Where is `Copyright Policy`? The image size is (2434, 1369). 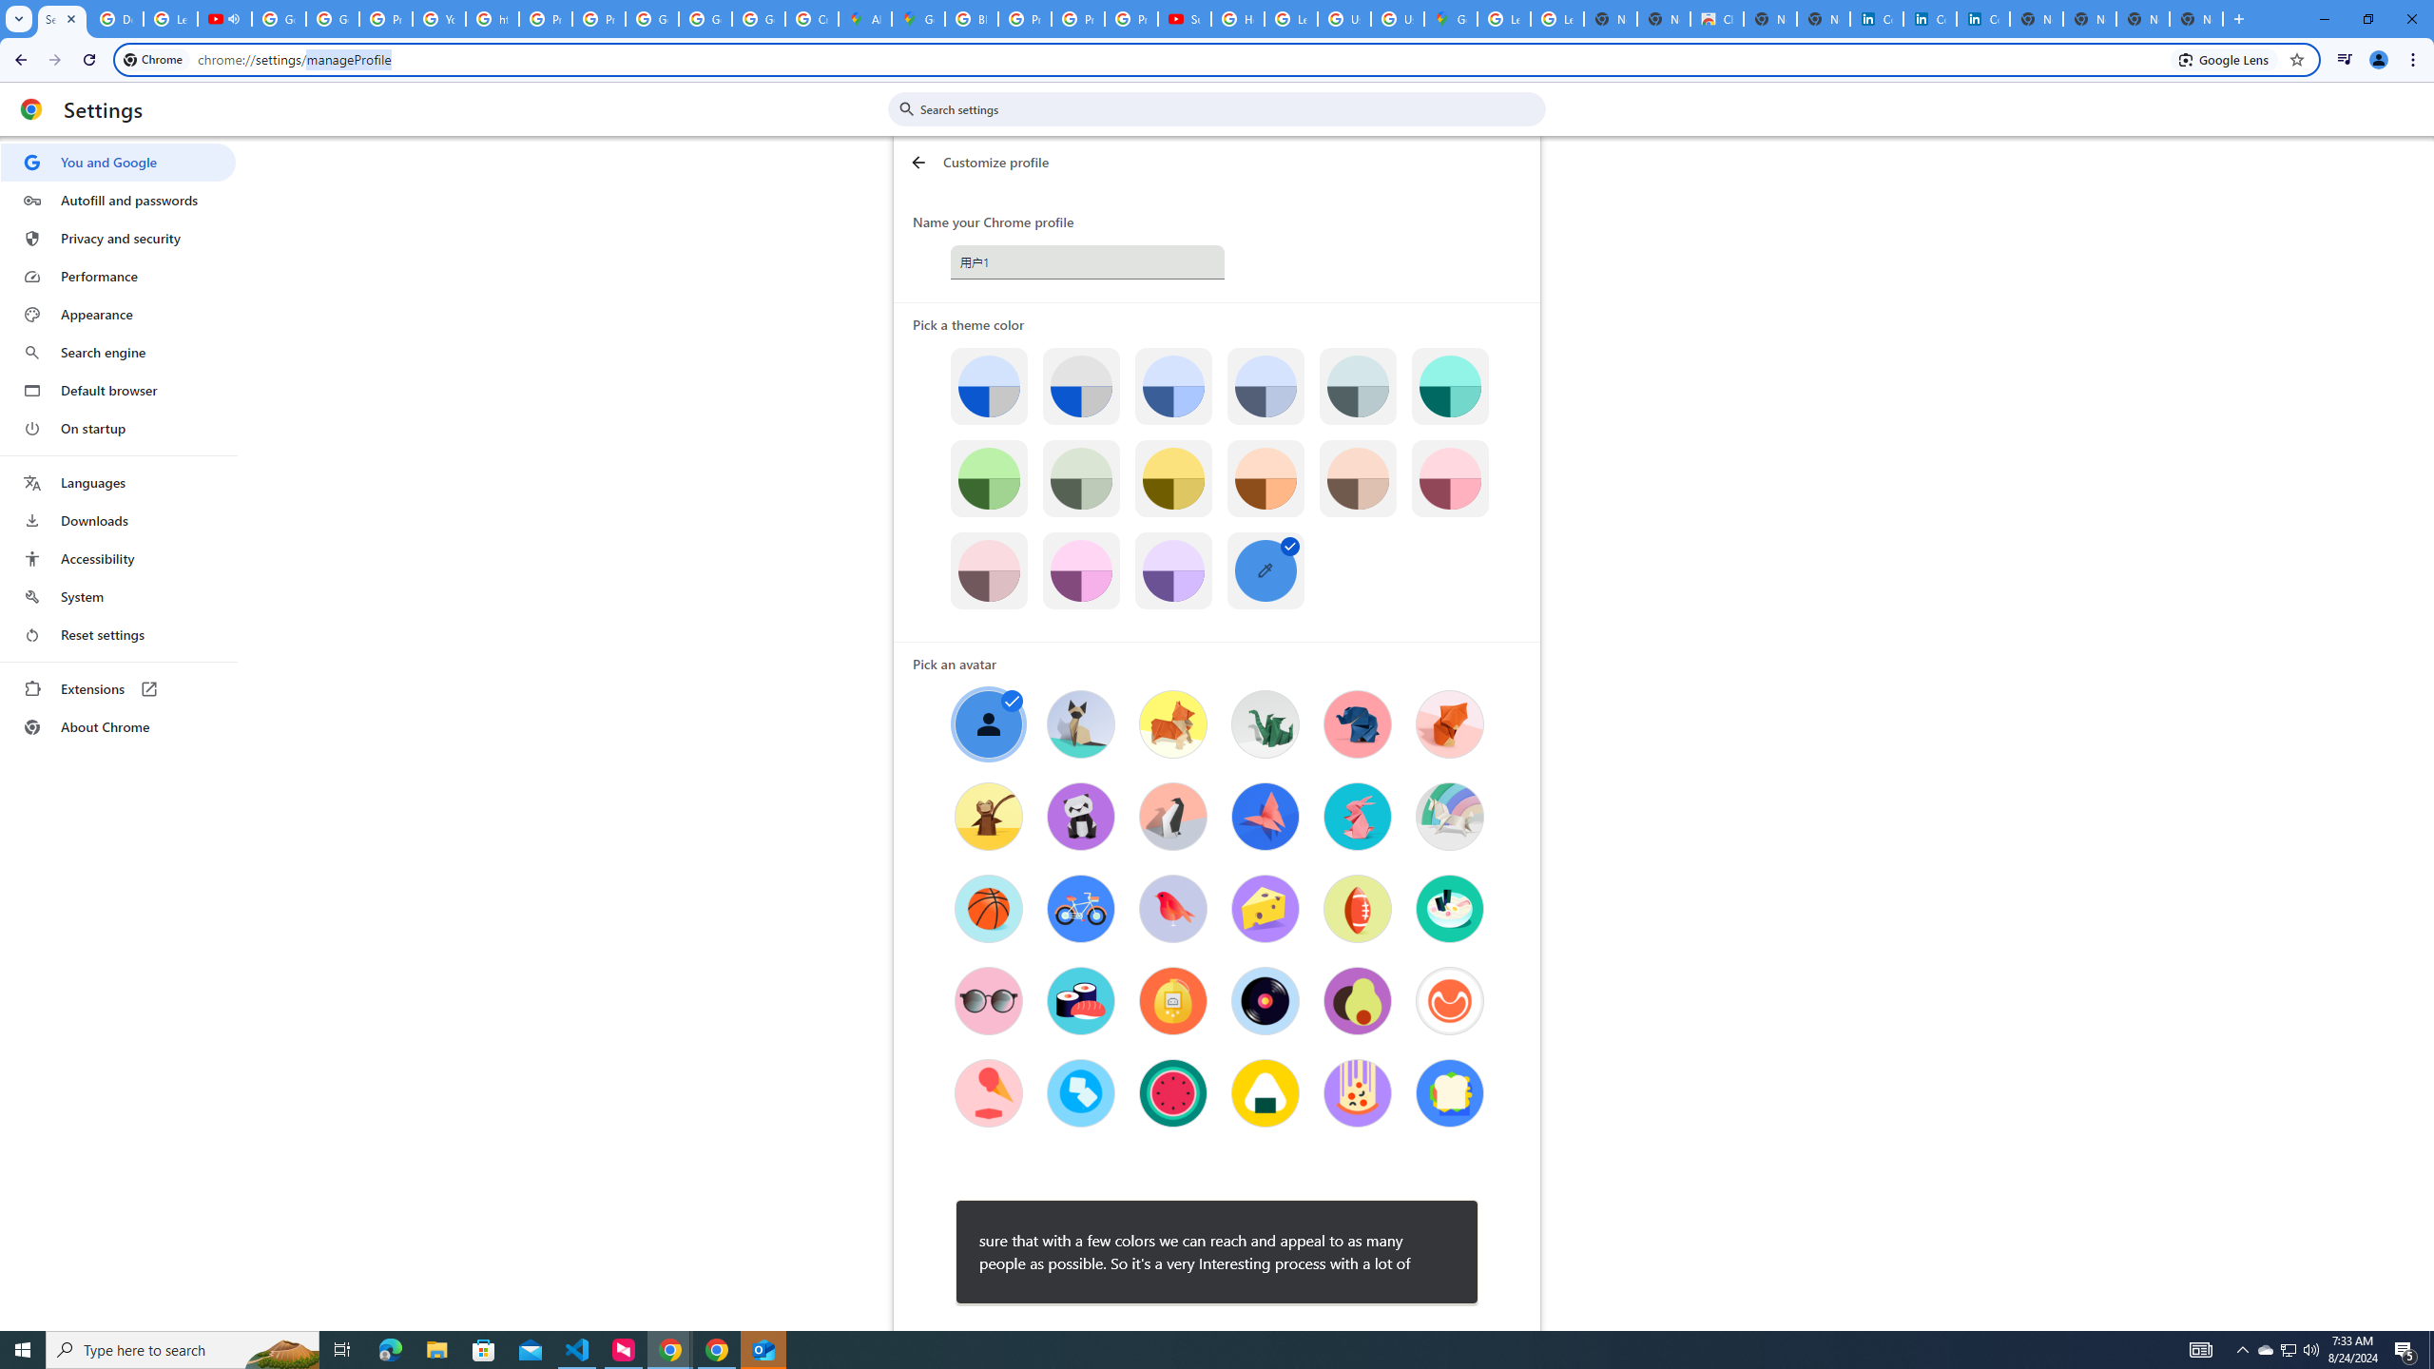
Copyright Policy is located at coordinates (1982, 19).